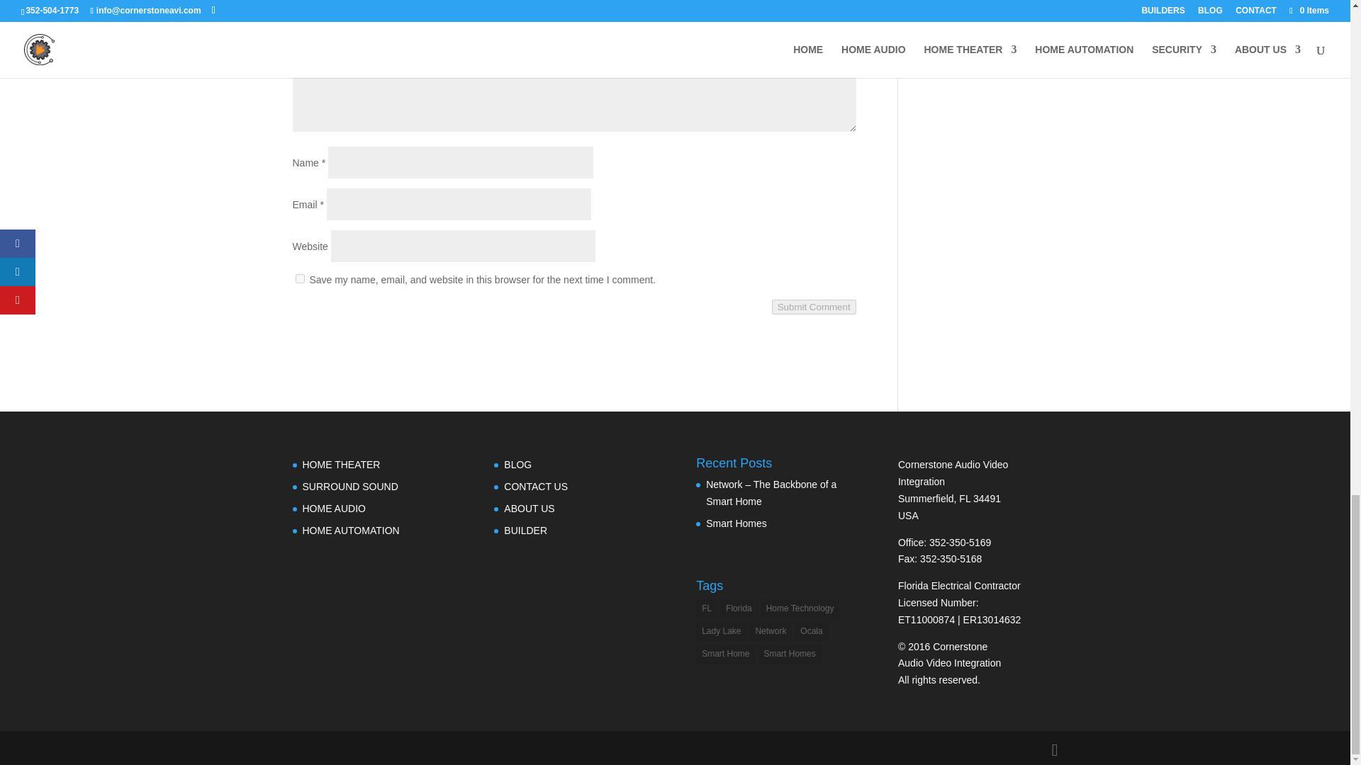 The width and height of the screenshot is (1361, 765). Describe the element at coordinates (340, 465) in the screenshot. I see `HOME THEATER` at that location.